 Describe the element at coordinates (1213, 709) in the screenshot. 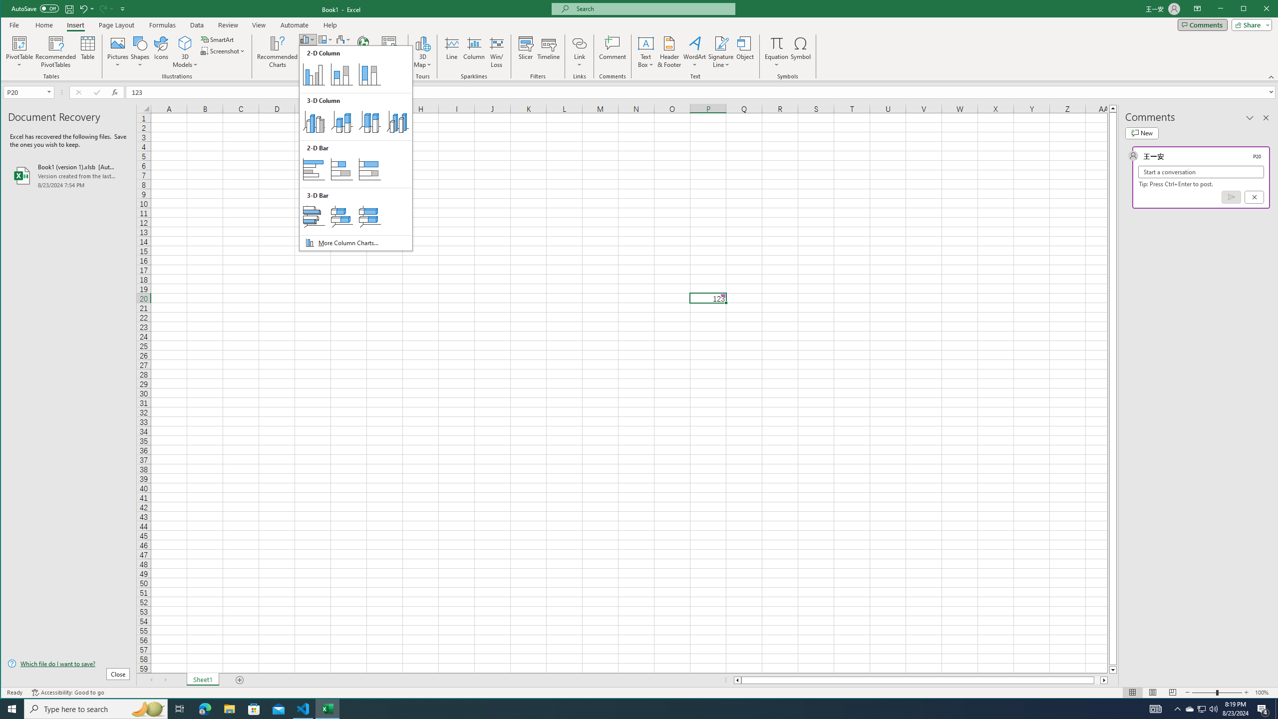

I see `Q2790: 100%` at that location.